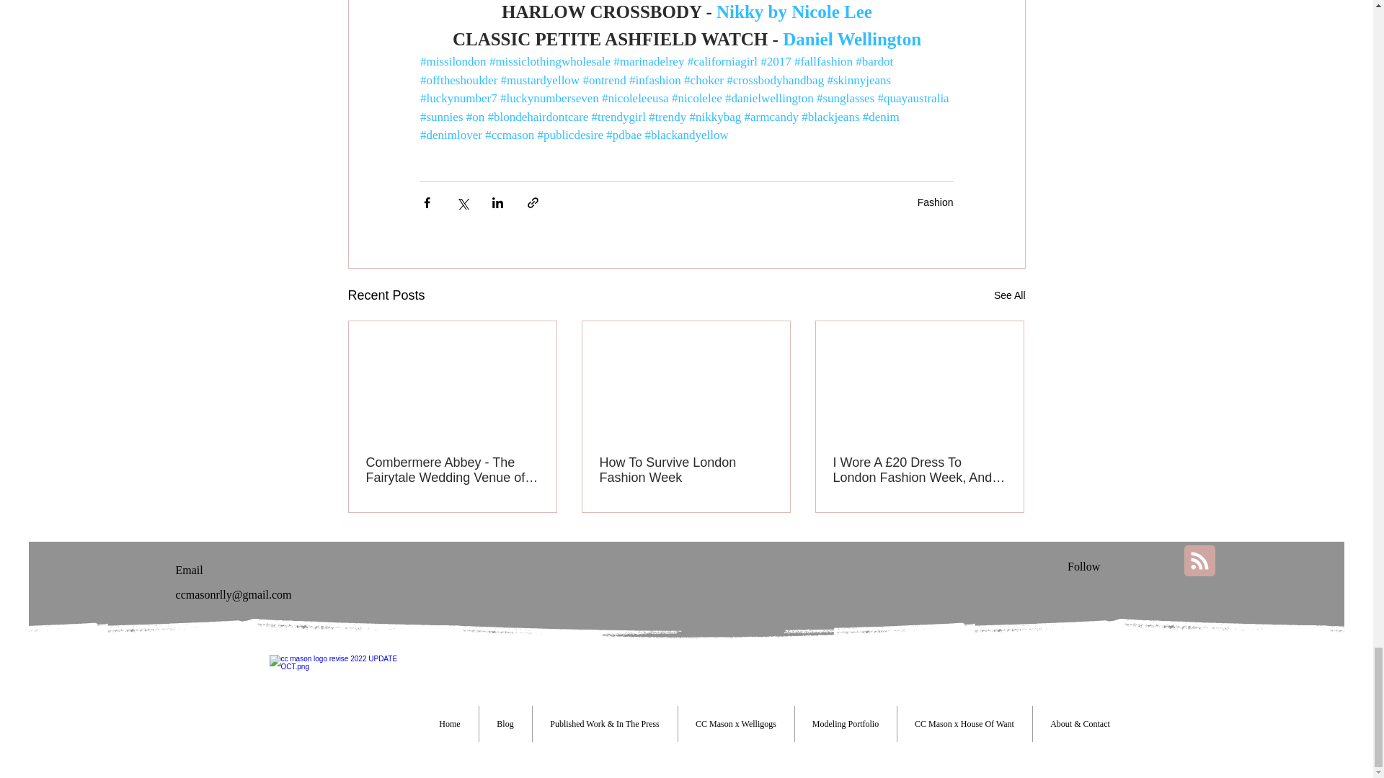 The width and height of the screenshot is (1384, 778). Describe the element at coordinates (791, 12) in the screenshot. I see ` Nikky by Nicole Lee` at that location.